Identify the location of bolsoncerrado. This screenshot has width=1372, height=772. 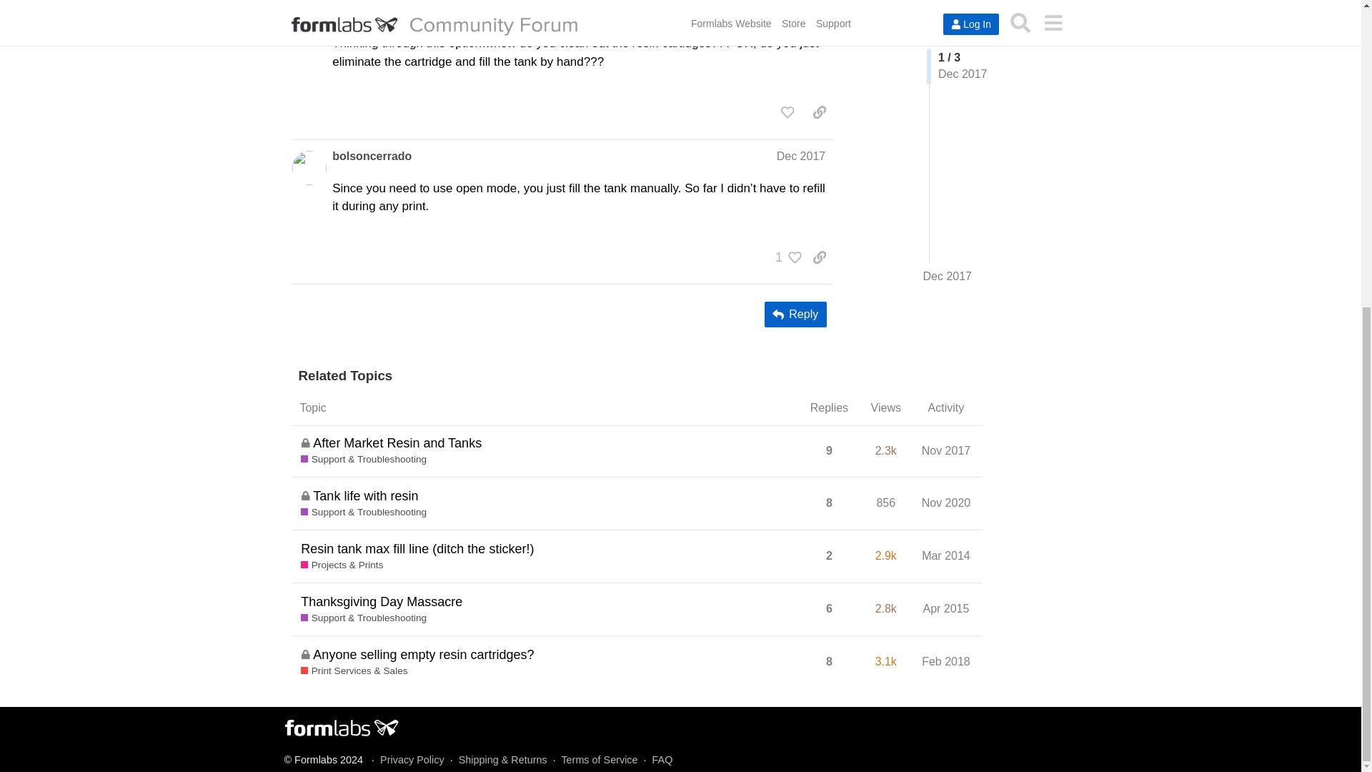
(372, 157).